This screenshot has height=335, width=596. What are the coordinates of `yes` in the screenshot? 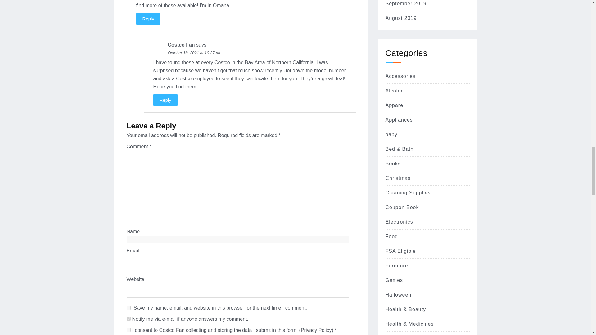 It's located at (129, 330).